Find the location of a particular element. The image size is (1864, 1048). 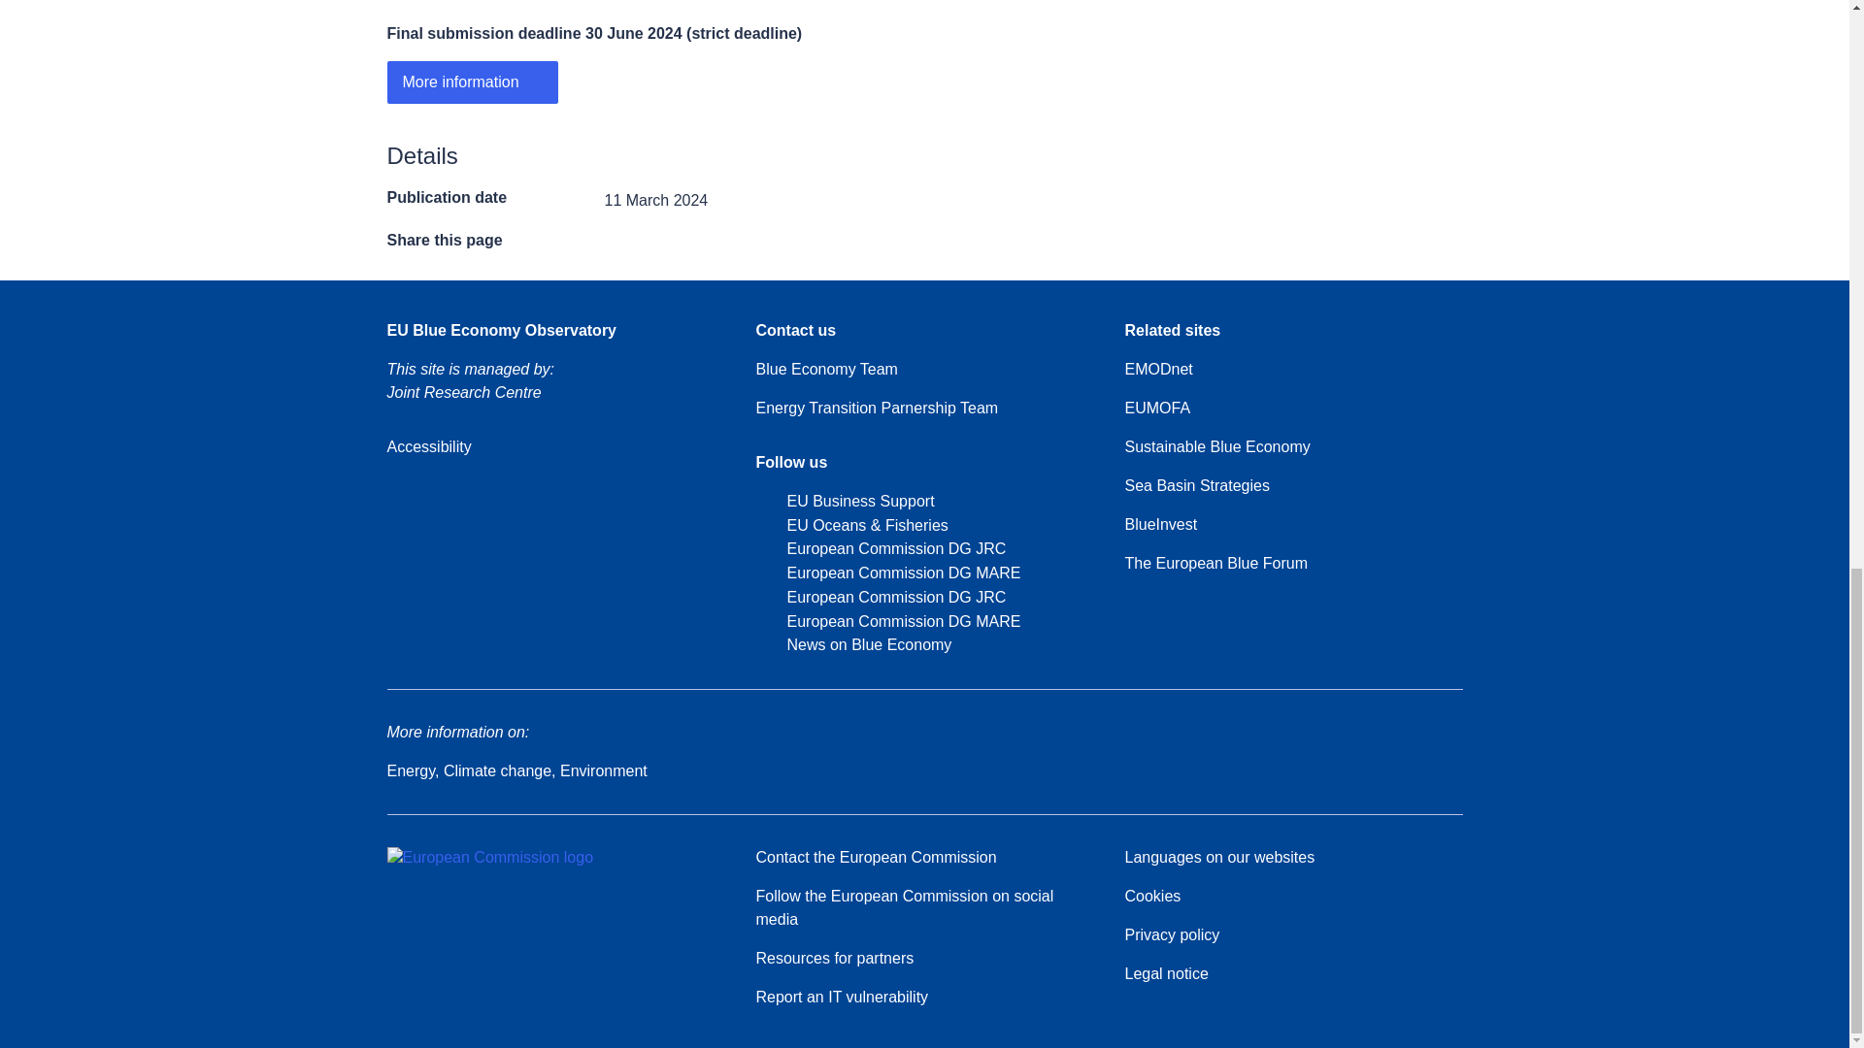

European Commission DG MARE is located at coordinates (887, 573).